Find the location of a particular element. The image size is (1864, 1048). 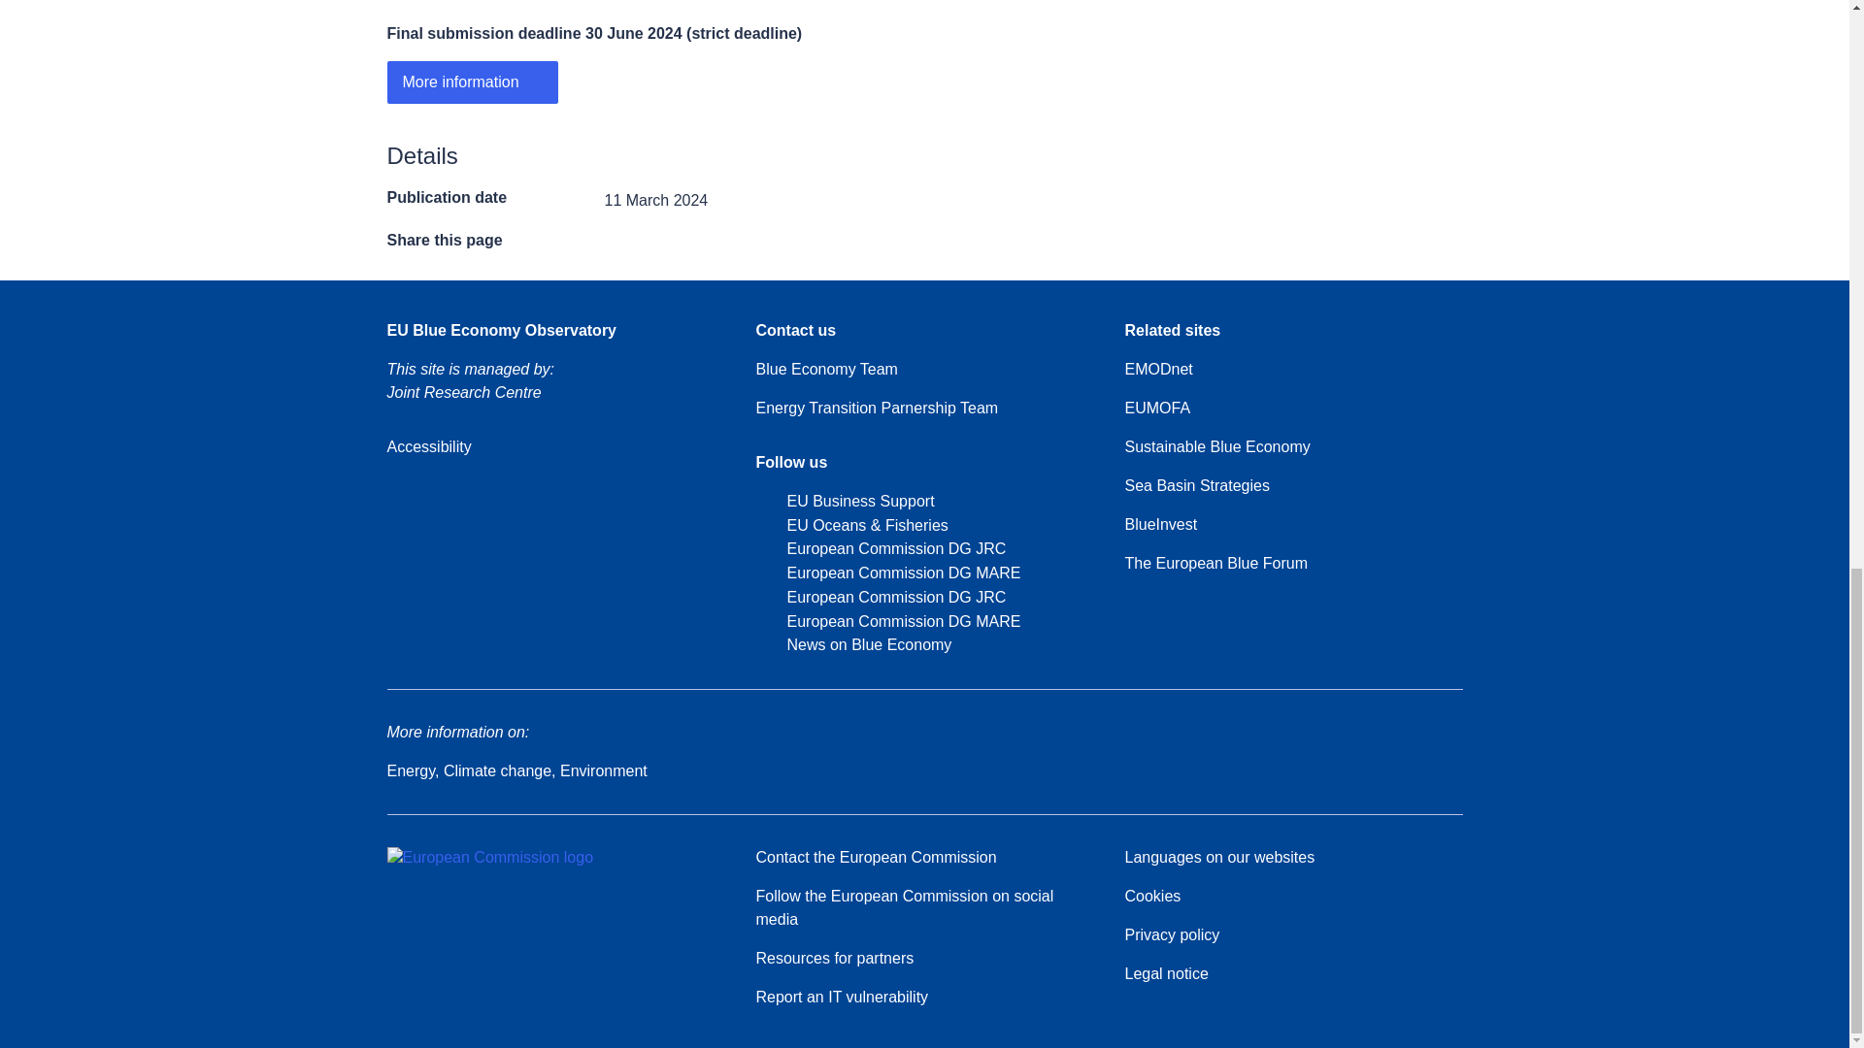

European Commission DG MARE is located at coordinates (887, 573).